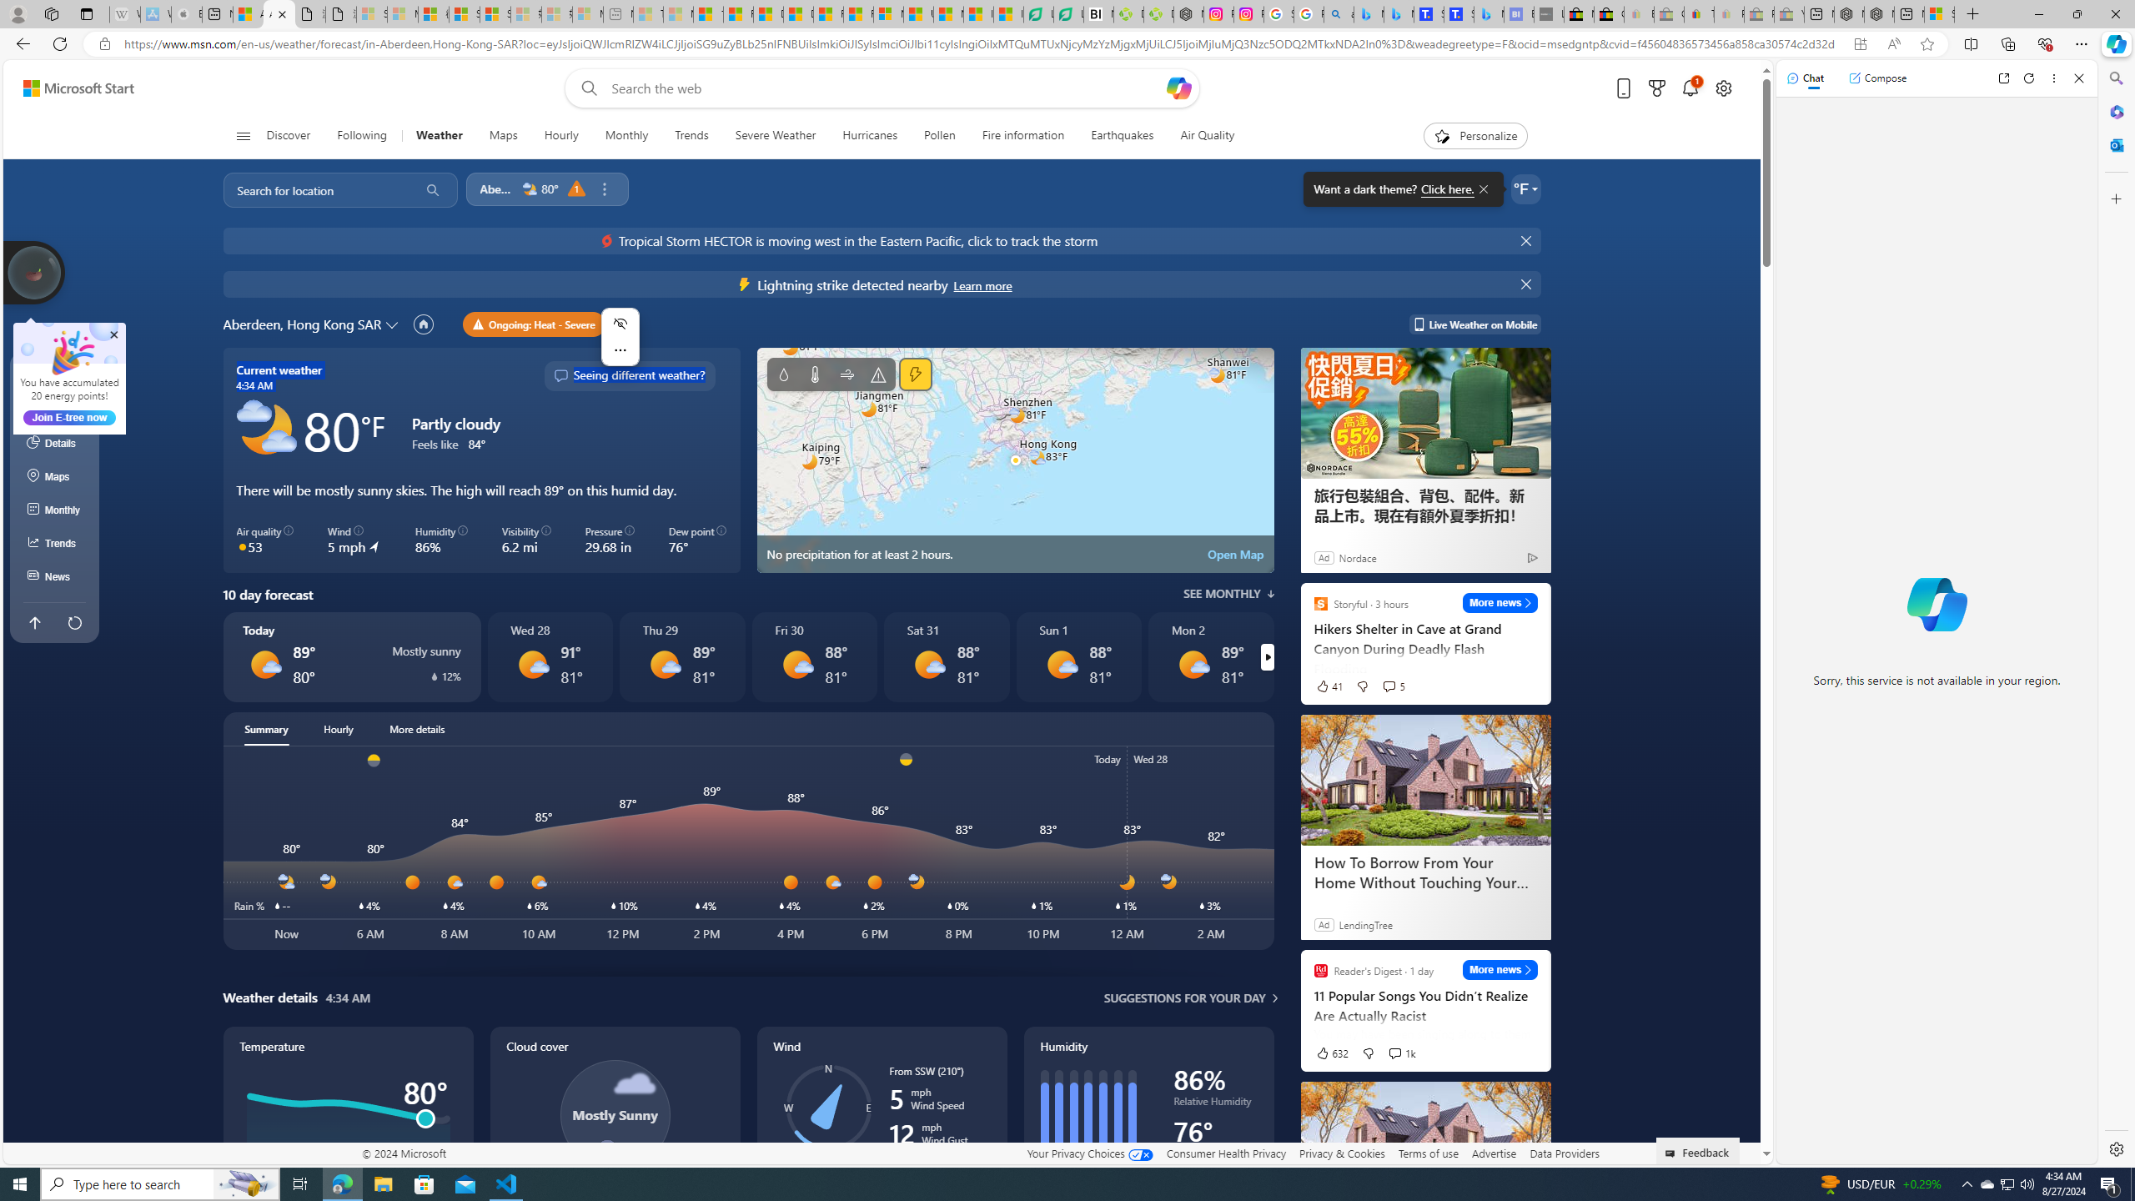 This screenshot has height=1201, width=2135. Describe the element at coordinates (1459, 14) in the screenshot. I see `Shangri-La Bangkok, Hotel reviews and Room rates` at that location.